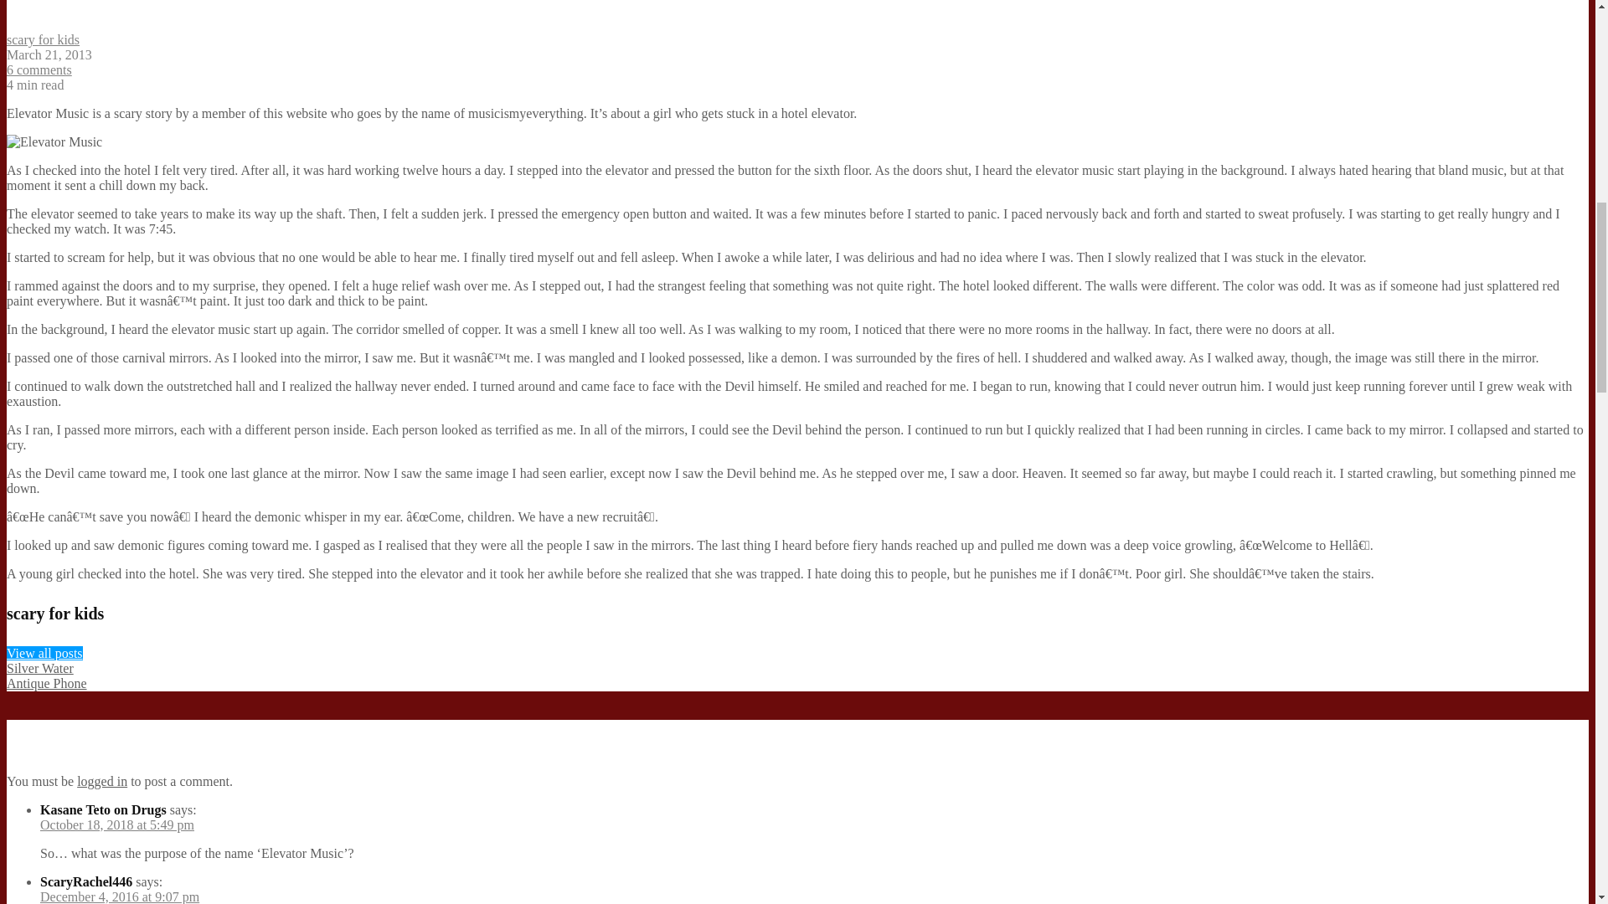 This screenshot has width=1608, height=904. I want to click on 6 comments, so click(39, 69).